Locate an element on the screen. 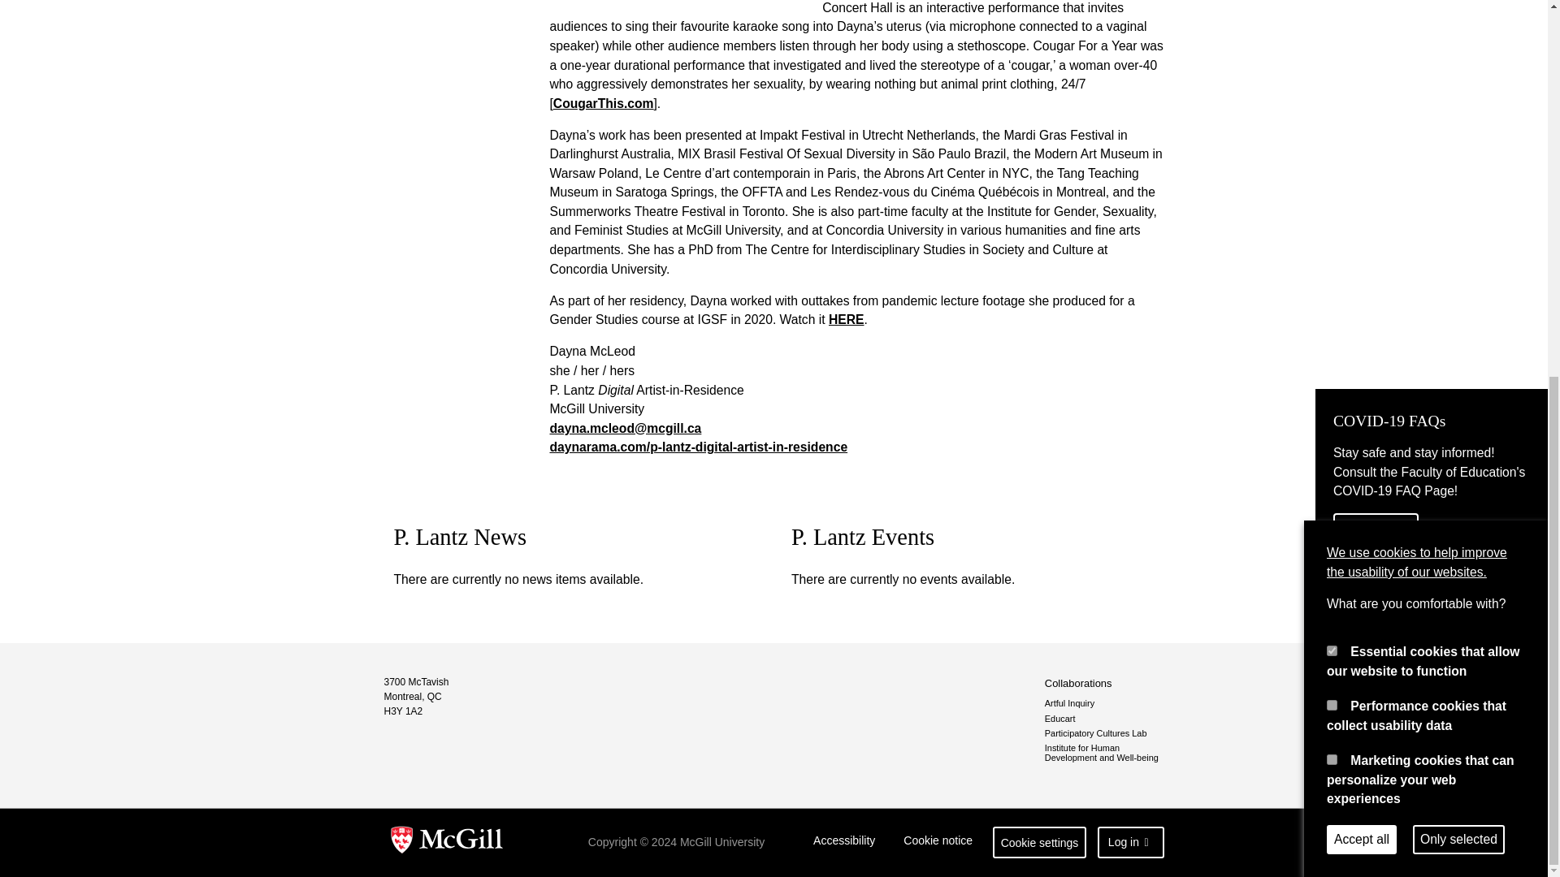  Institute for Human Development and Well-being is located at coordinates (1104, 752).